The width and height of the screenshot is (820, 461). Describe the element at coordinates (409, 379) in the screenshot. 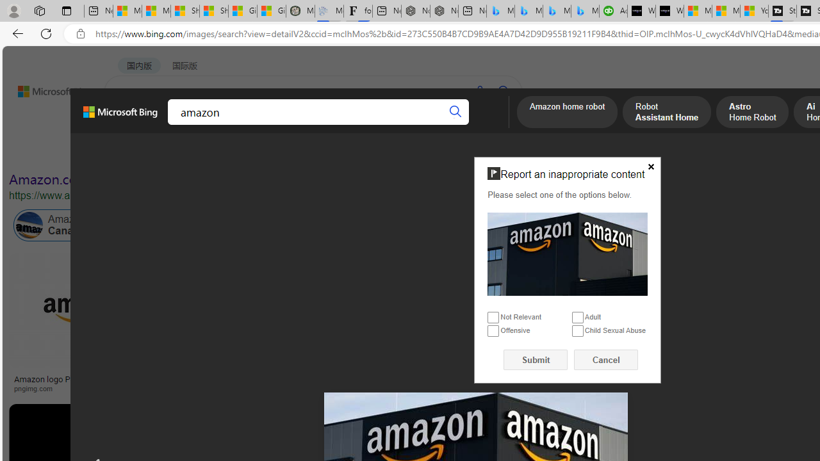

I see `Listen: What's next for Amazon?` at that location.